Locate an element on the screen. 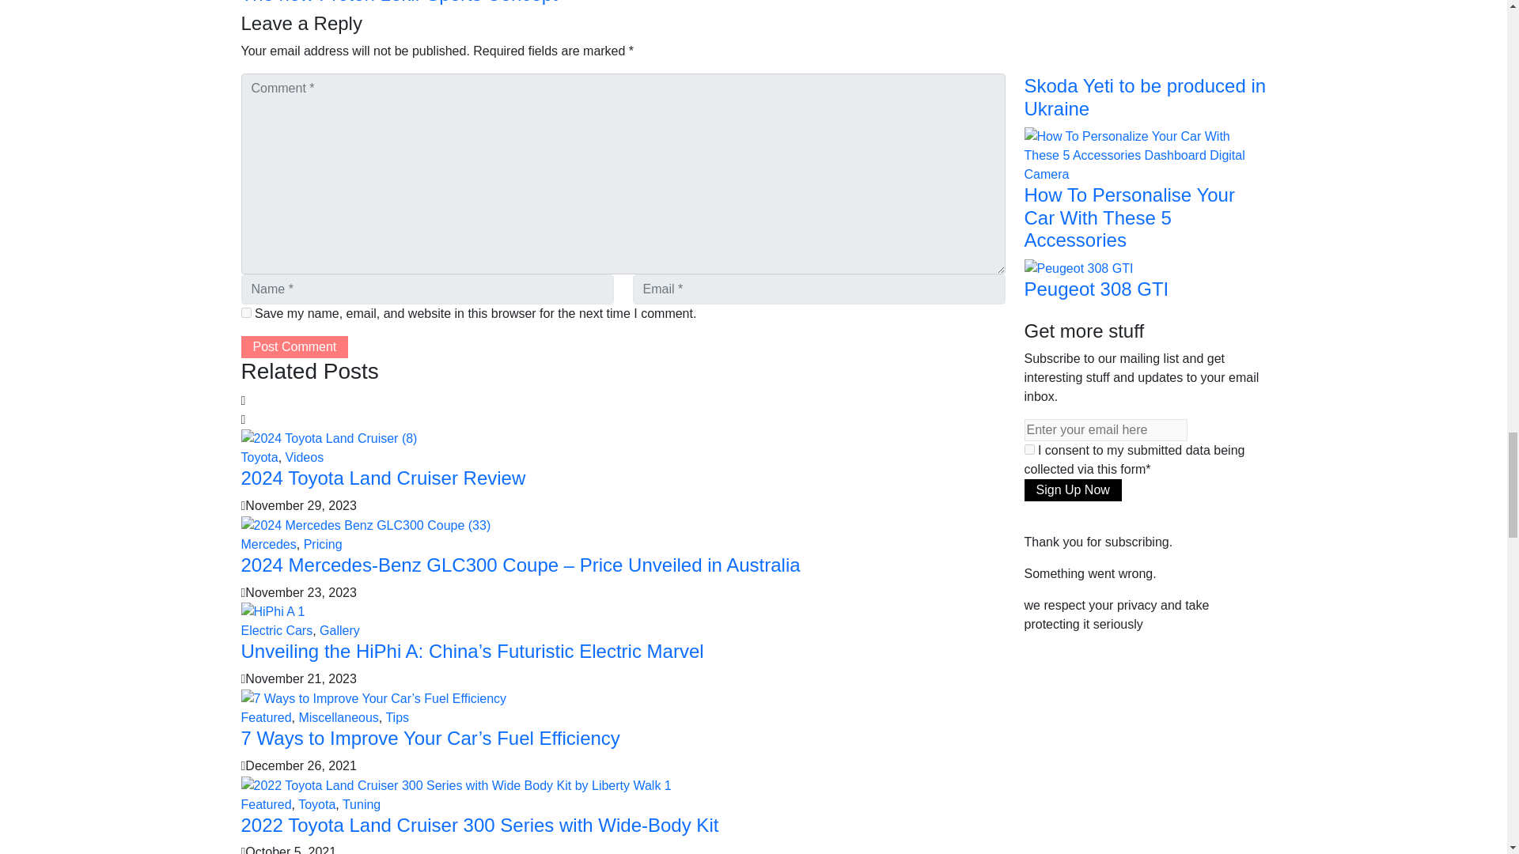 The width and height of the screenshot is (1519, 854). yes is located at coordinates (245, 312).